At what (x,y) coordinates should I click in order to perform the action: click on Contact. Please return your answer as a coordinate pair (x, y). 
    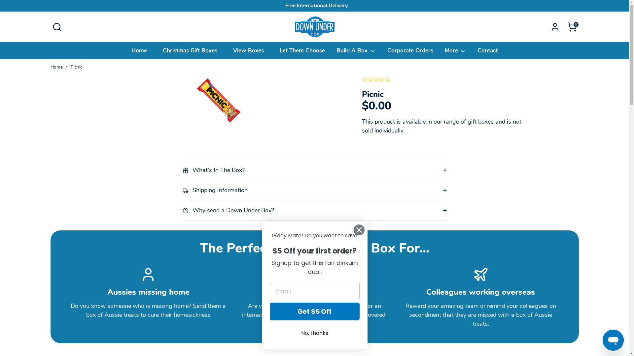
    Looking at the image, I should click on (487, 53).